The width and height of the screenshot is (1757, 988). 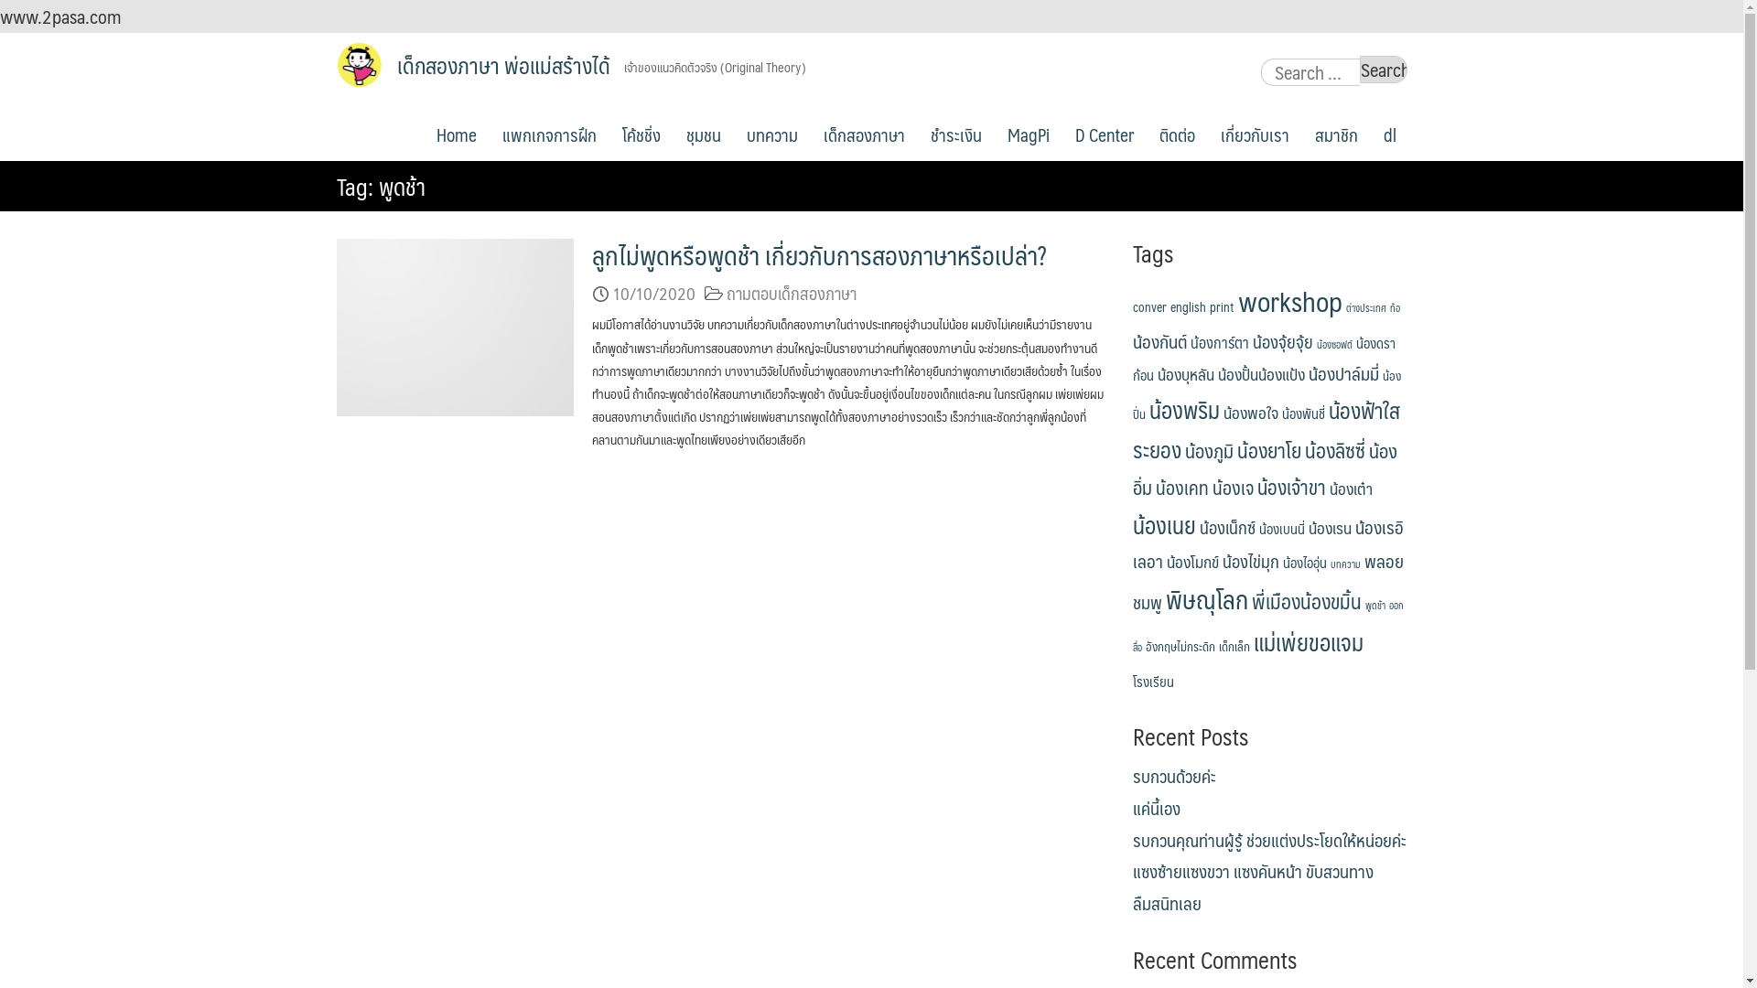 I want to click on dl, so click(x=1390, y=129).